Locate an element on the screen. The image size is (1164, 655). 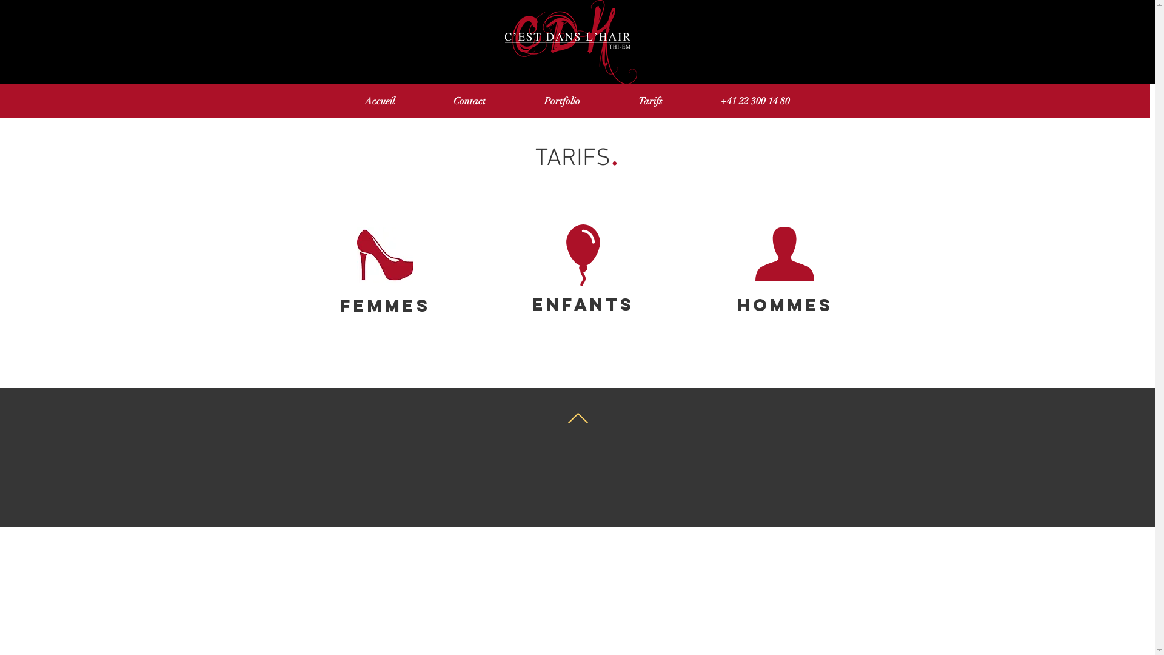
Tarifs is located at coordinates (650, 101).